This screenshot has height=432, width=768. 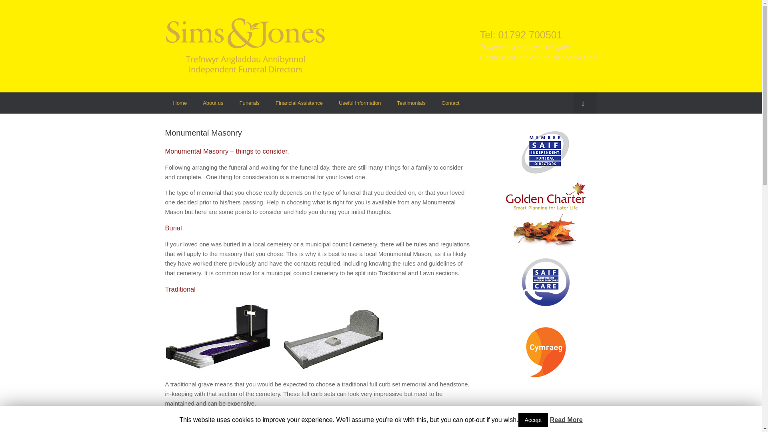 What do you see at coordinates (250, 103) in the screenshot?
I see `Funerals` at bounding box center [250, 103].